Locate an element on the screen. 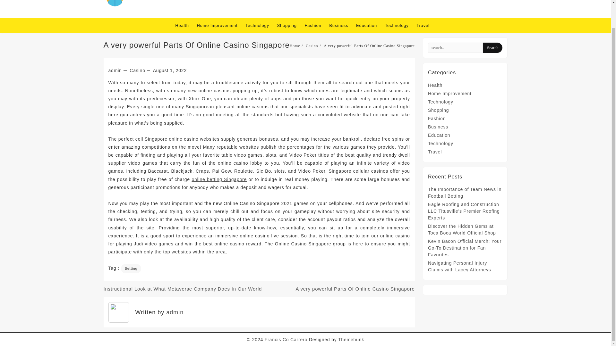  Shopping is located at coordinates (438, 110).